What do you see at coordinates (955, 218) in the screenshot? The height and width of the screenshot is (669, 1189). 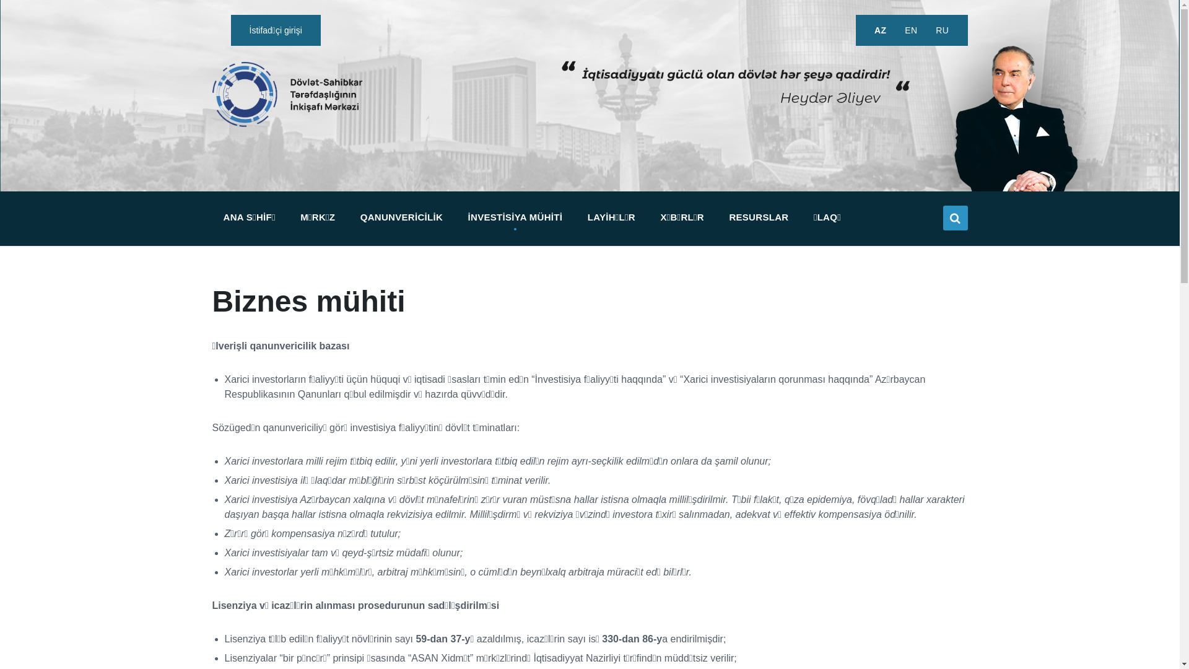 I see `Expand search` at bounding box center [955, 218].